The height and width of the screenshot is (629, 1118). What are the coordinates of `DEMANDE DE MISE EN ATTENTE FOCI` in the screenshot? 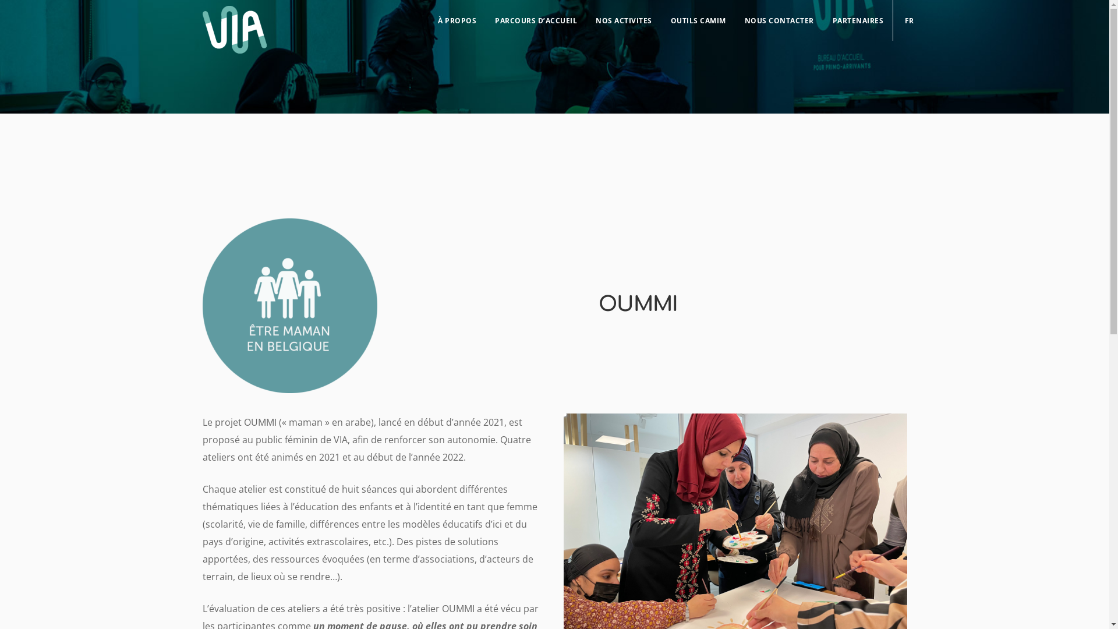 It's located at (260, 383).